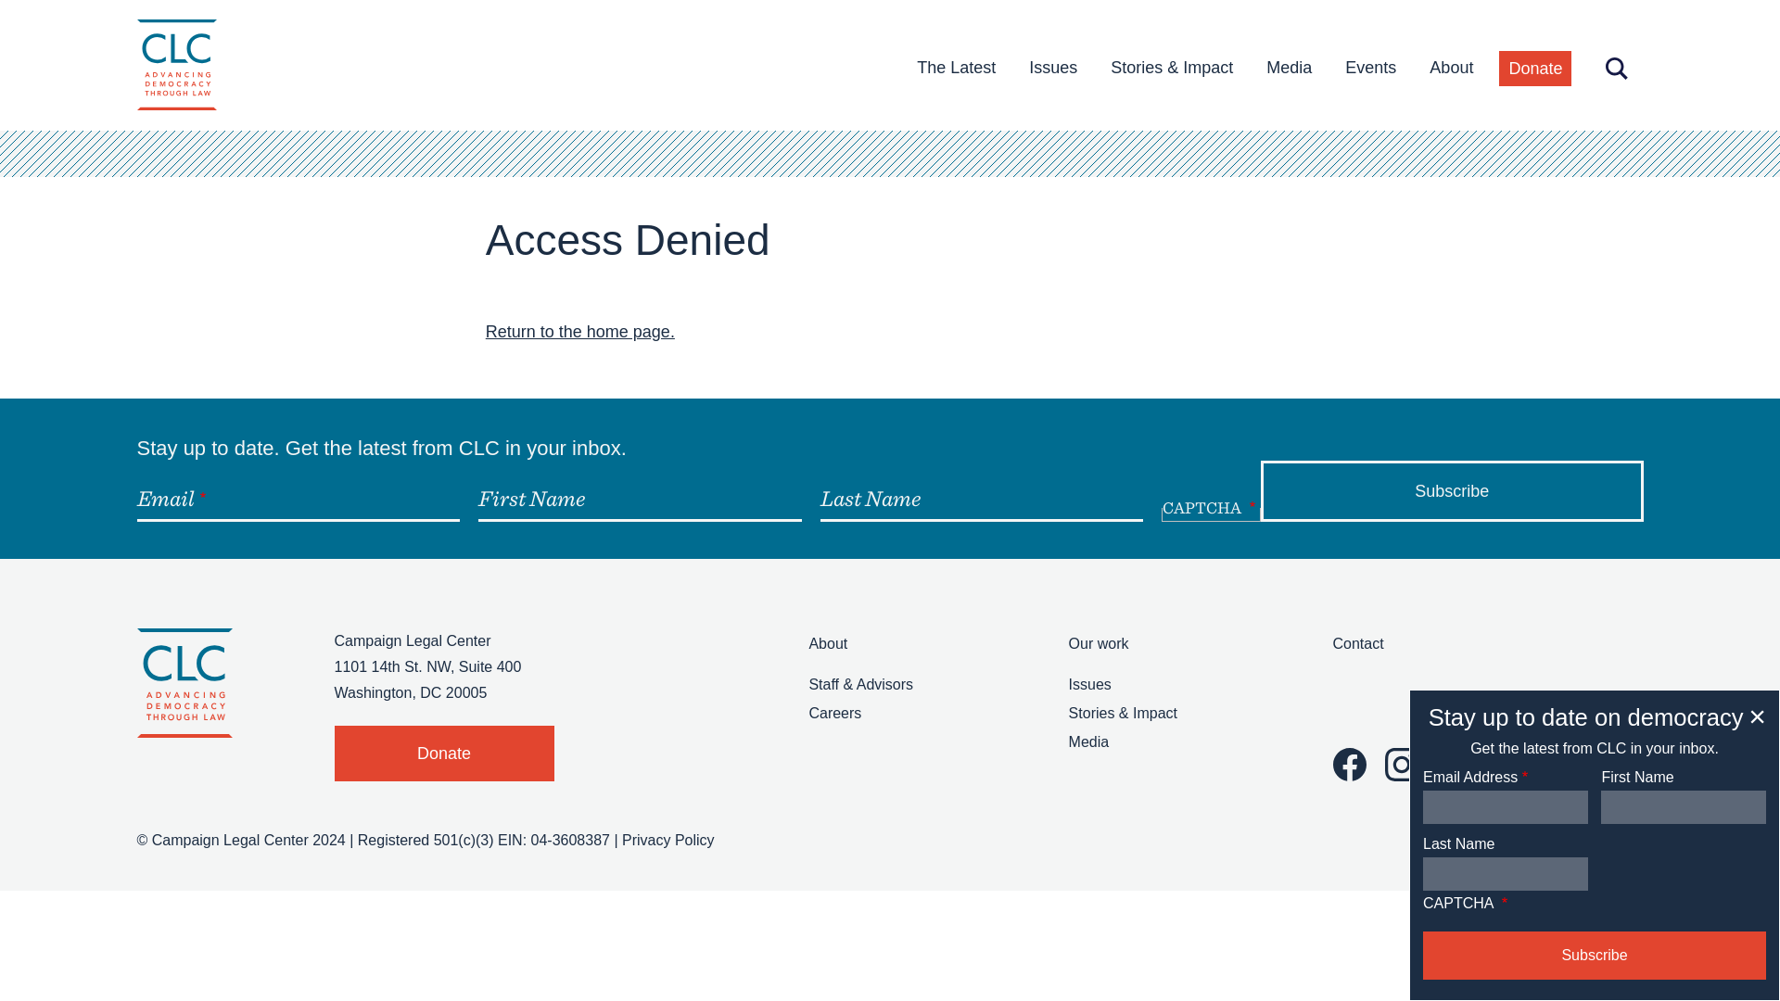 This screenshot has height=1001, width=1780. What do you see at coordinates (1452, 490) in the screenshot?
I see `Subscribe` at bounding box center [1452, 490].